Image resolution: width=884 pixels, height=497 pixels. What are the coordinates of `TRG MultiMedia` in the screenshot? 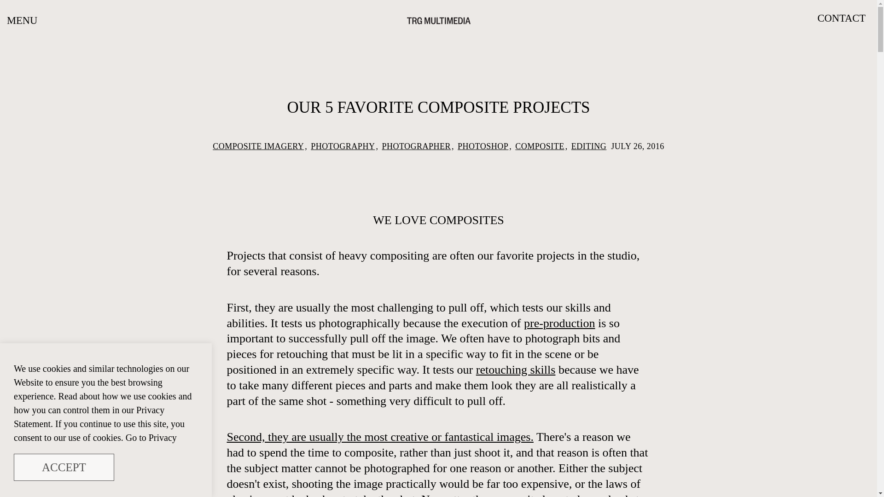 It's located at (438, 20).